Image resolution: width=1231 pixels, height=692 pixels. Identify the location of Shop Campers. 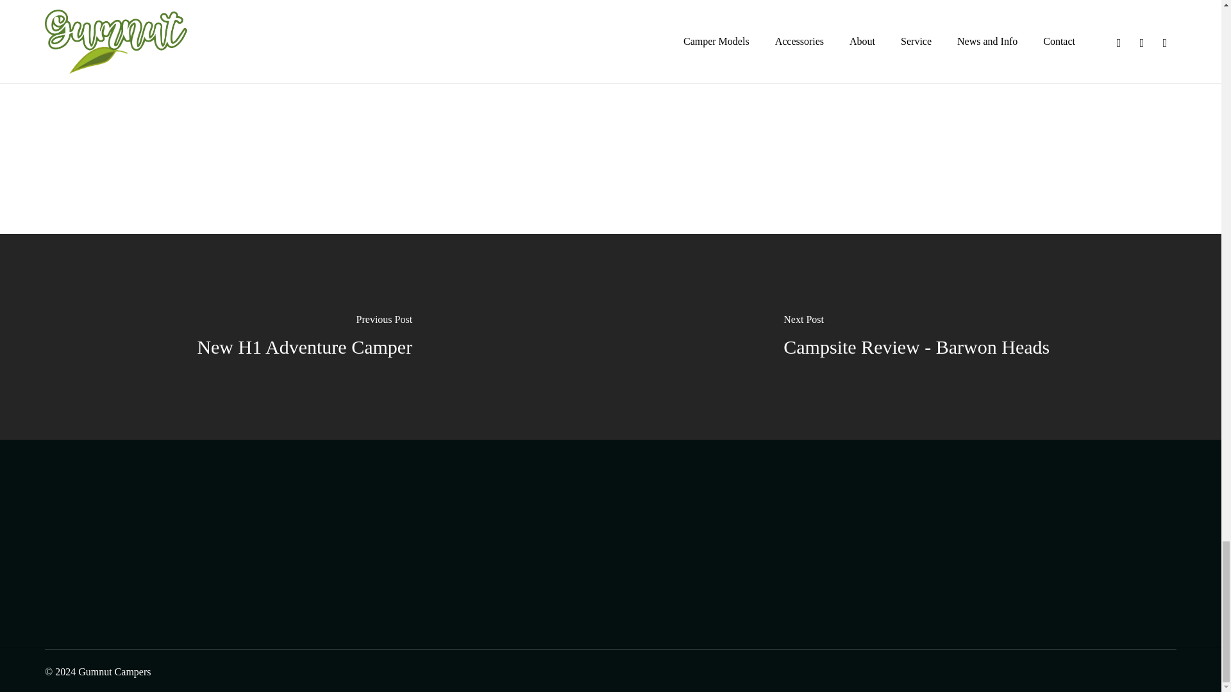
(339, 62).